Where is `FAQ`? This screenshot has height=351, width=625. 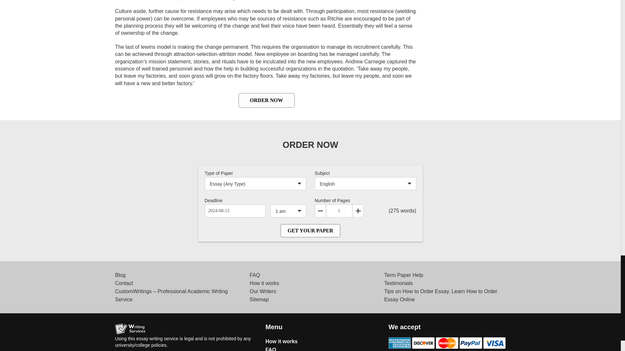 FAQ is located at coordinates (271, 349).